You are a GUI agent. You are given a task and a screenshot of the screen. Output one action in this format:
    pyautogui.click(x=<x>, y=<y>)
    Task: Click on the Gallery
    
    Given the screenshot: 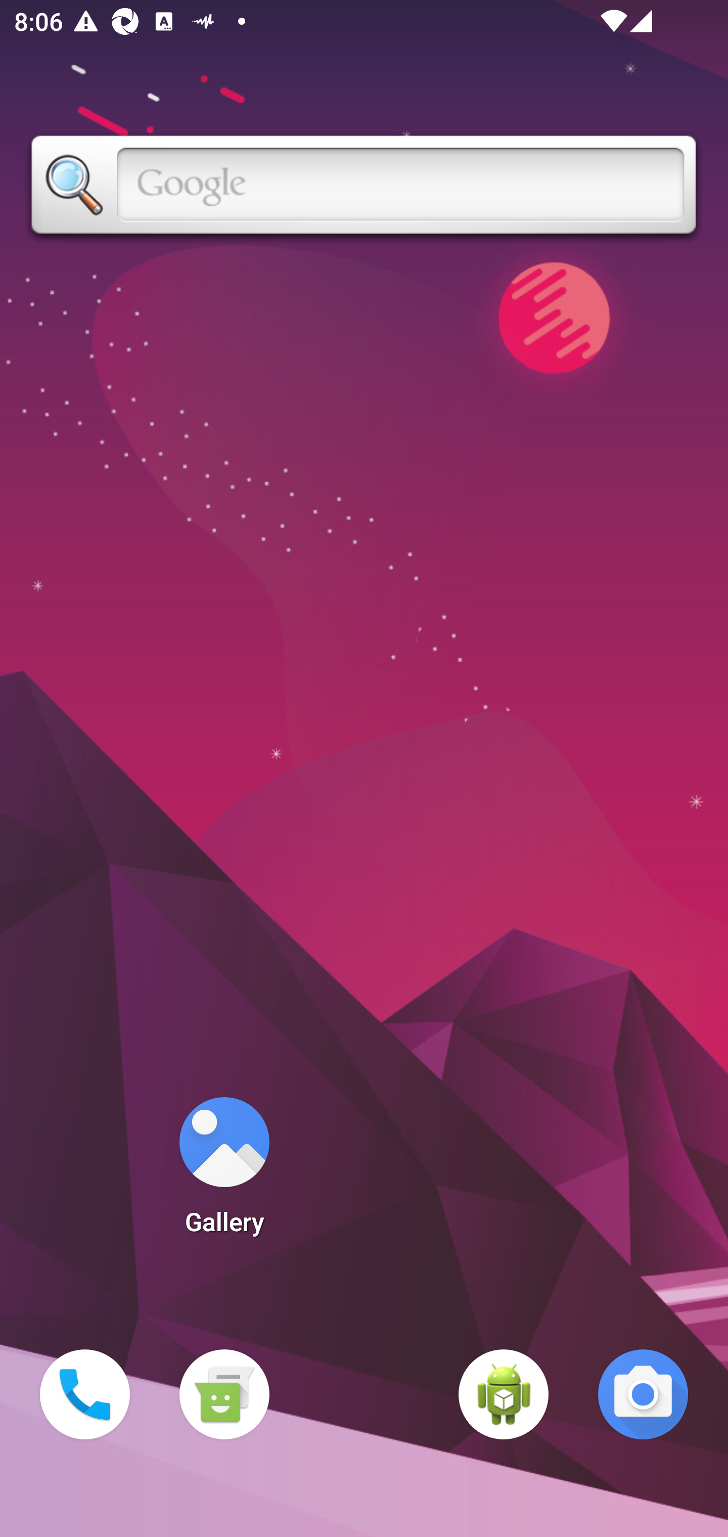 What is the action you would take?
    pyautogui.click(x=224, y=1172)
    